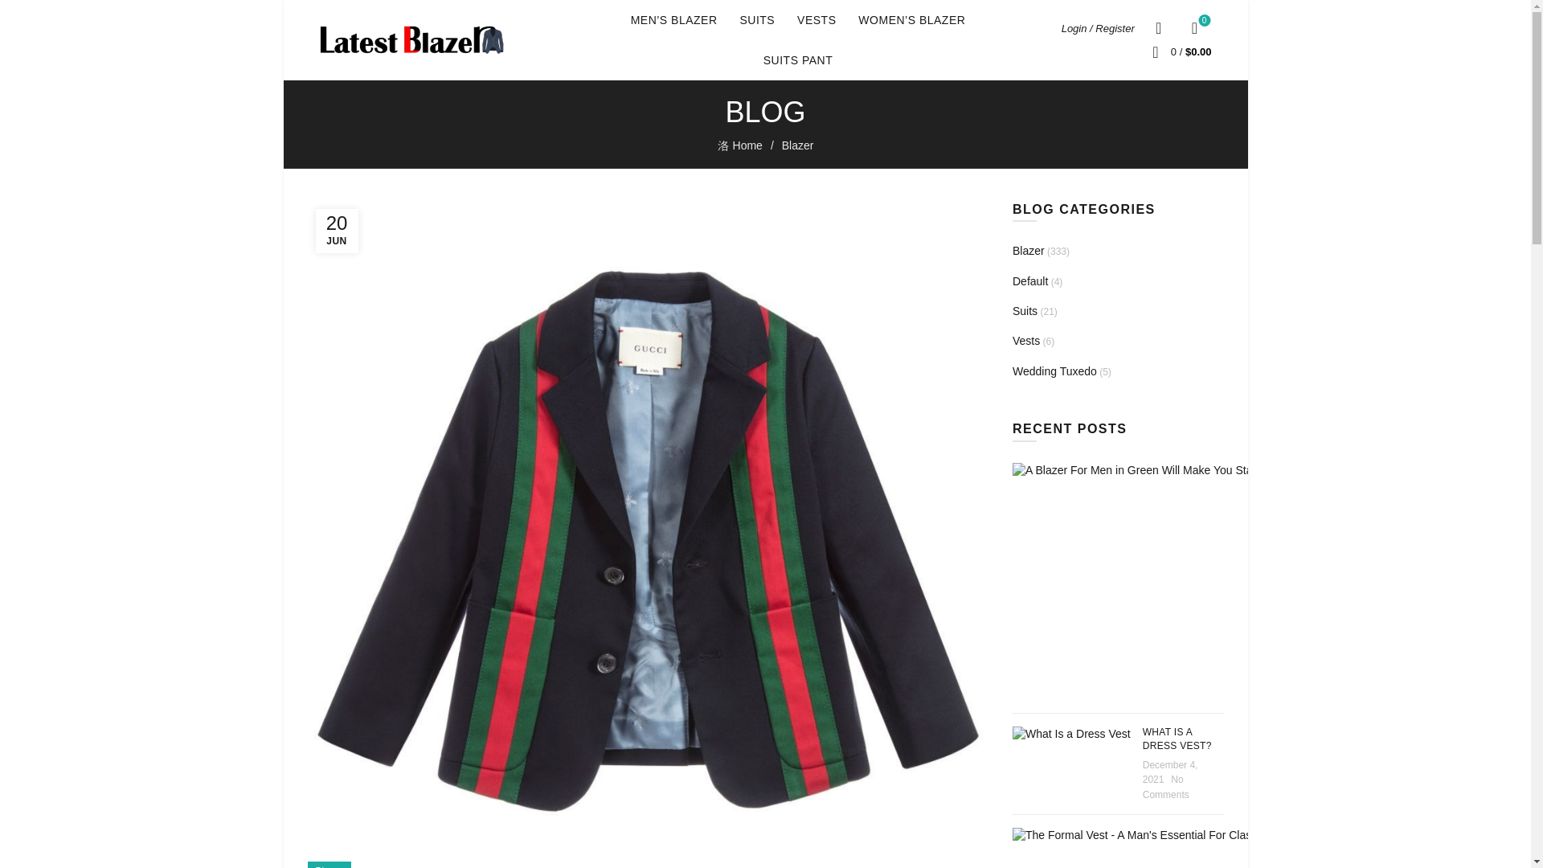 The image size is (1543, 868). What do you see at coordinates (749, 145) in the screenshot?
I see `VESTS` at bounding box center [749, 145].